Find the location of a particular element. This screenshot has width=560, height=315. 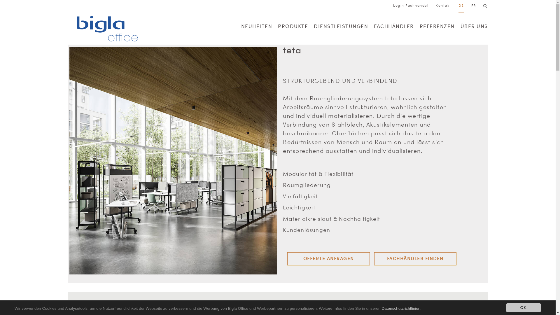

Kontakt is located at coordinates (443, 6).